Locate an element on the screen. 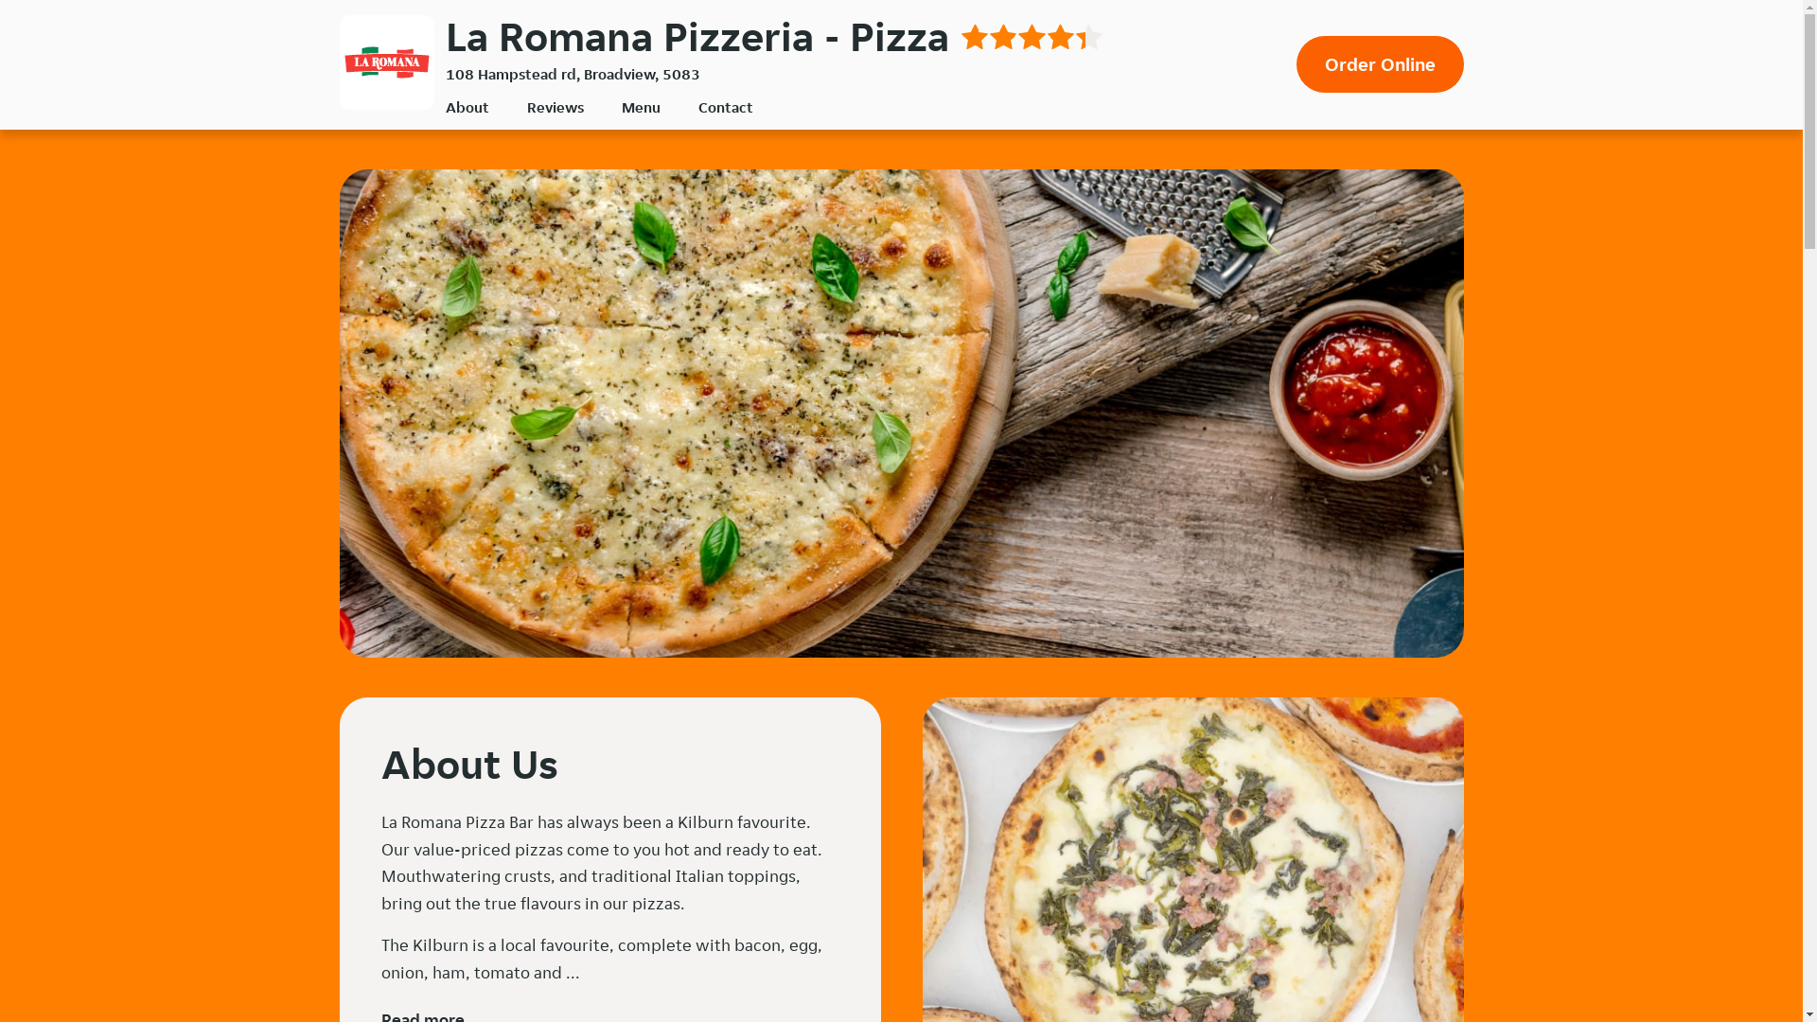  Contact is located at coordinates (726, 108).